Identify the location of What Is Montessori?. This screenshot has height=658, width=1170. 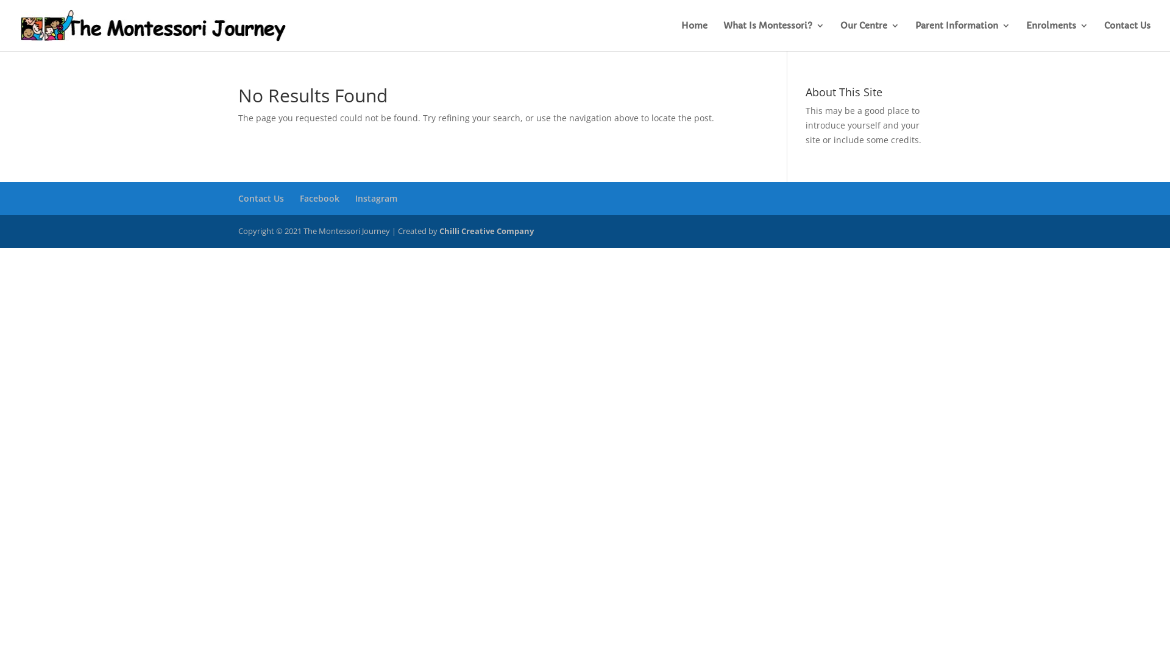
(774, 37).